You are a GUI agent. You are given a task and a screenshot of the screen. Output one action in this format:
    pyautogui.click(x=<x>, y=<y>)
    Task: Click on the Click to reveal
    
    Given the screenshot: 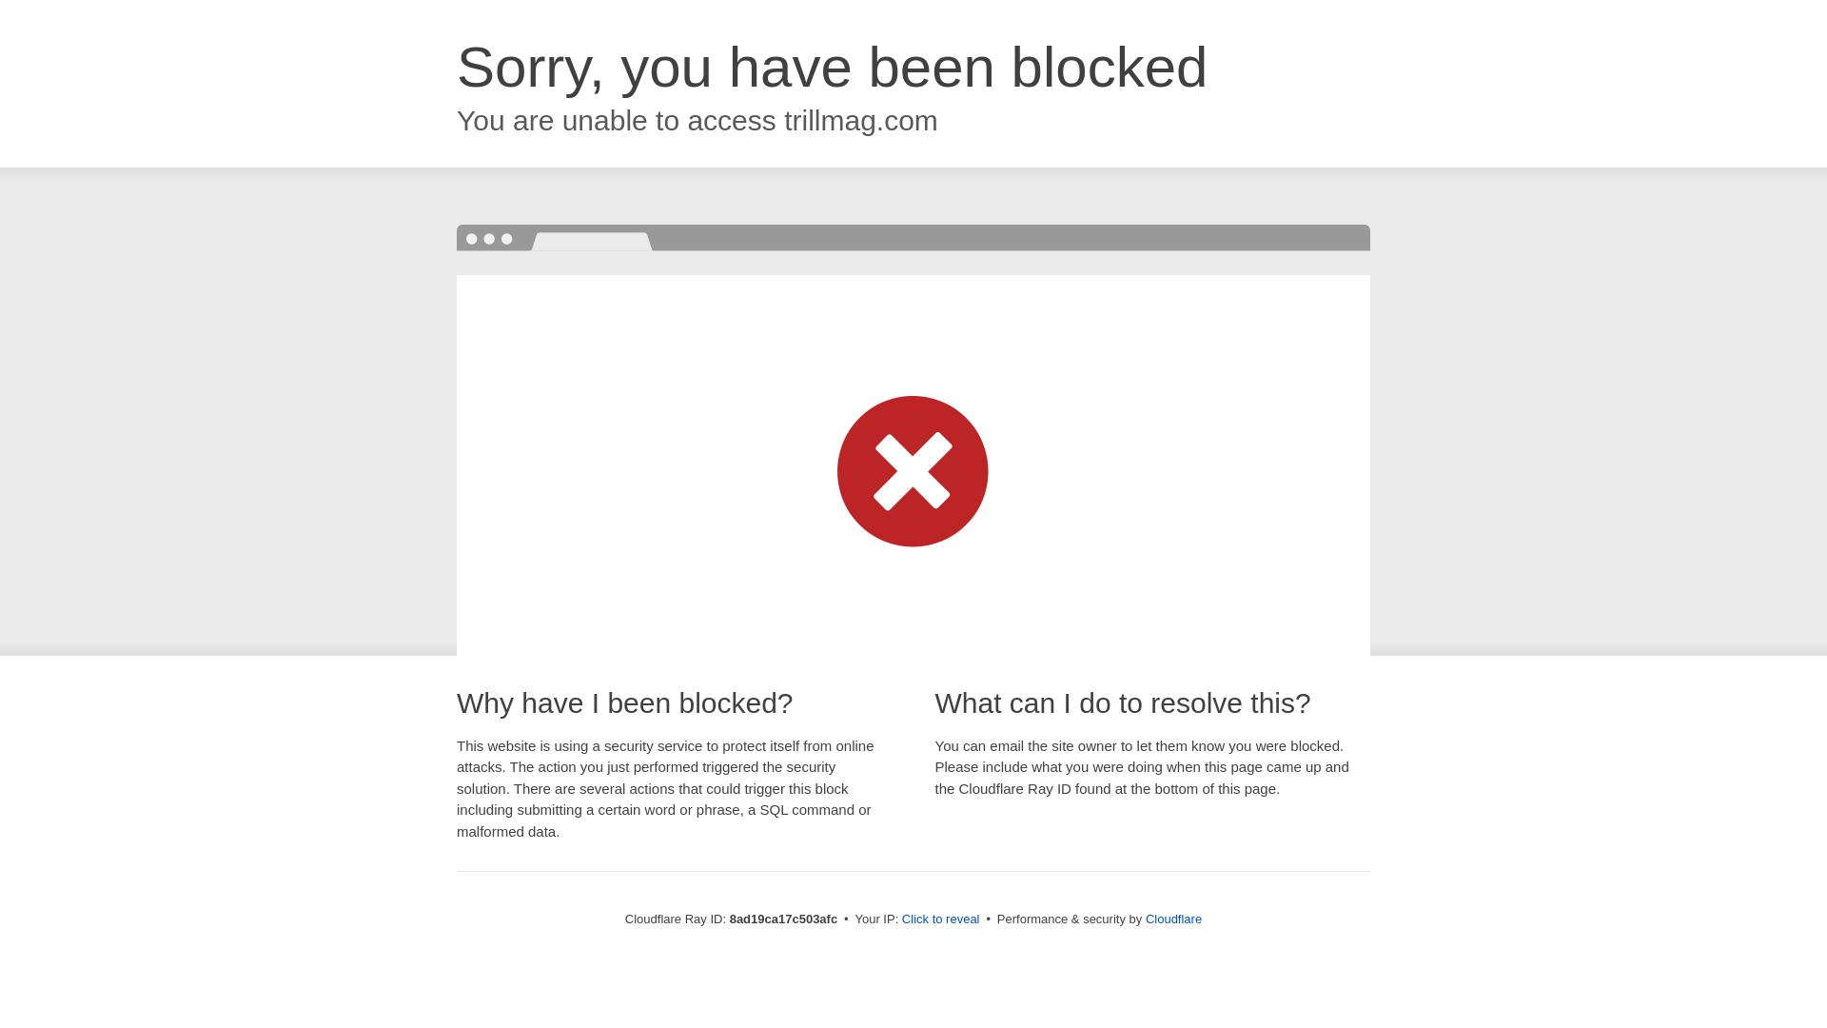 What is the action you would take?
    pyautogui.click(x=940, y=919)
    